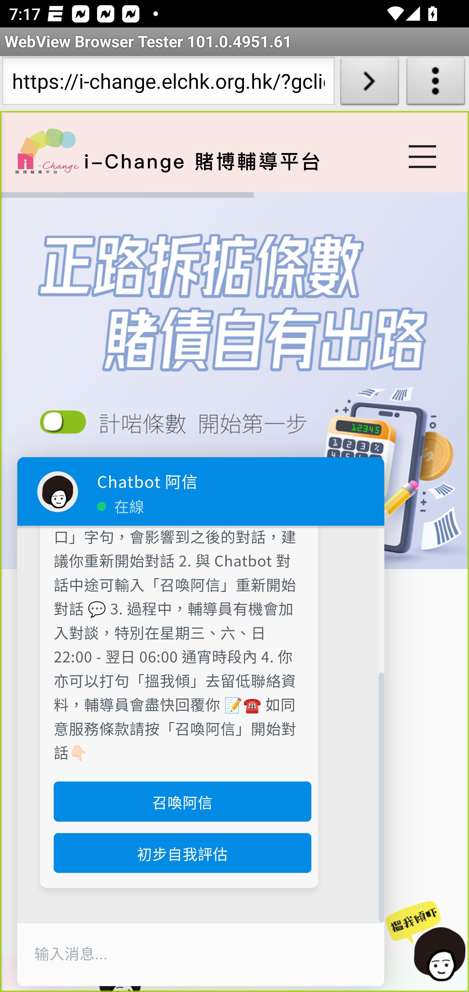 This screenshot has height=992, width=469. What do you see at coordinates (179, 426) in the screenshot?
I see `查閱私隱政策` at bounding box center [179, 426].